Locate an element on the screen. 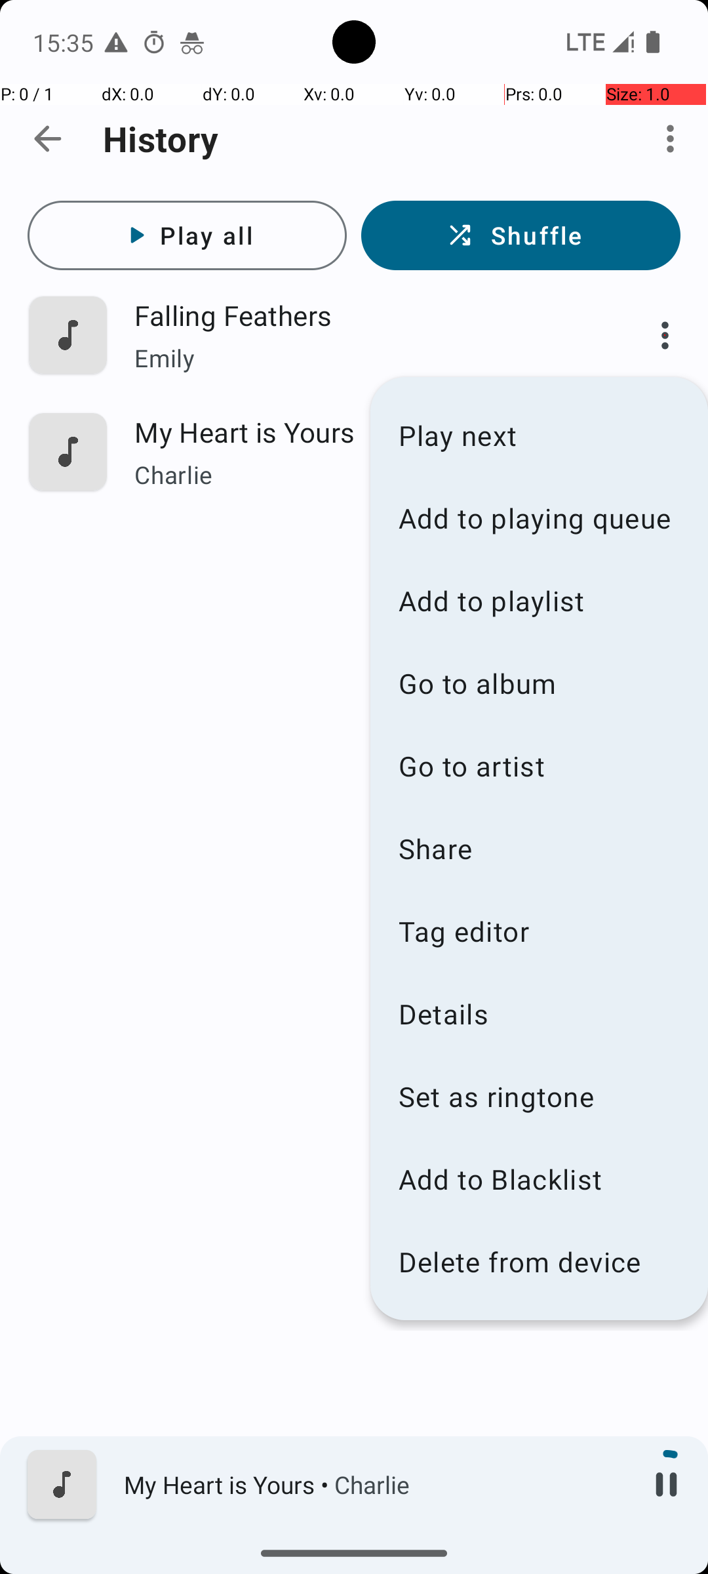 This screenshot has width=708, height=1574. Delete from device is located at coordinates (539, 1262).